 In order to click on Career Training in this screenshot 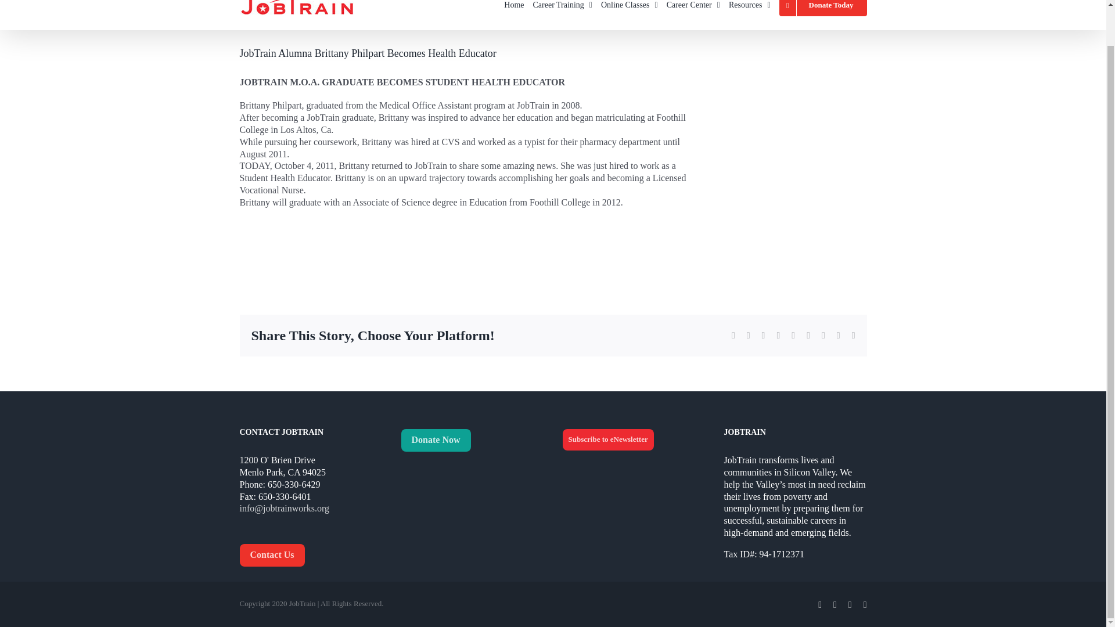, I will do `click(562, 15)`.